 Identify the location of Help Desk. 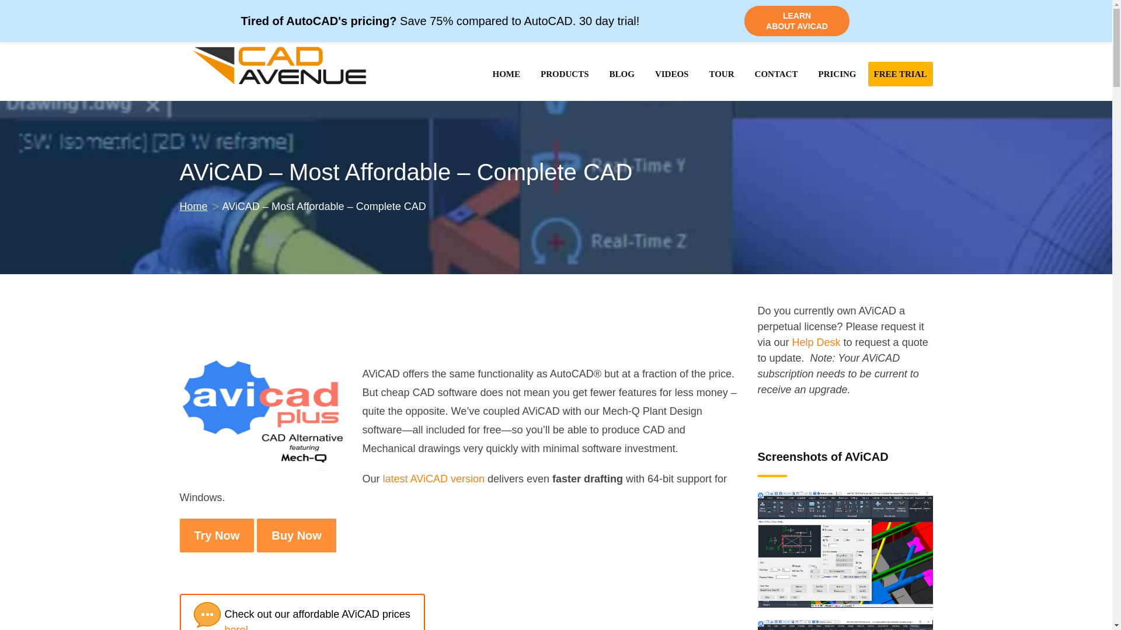
(816, 342).